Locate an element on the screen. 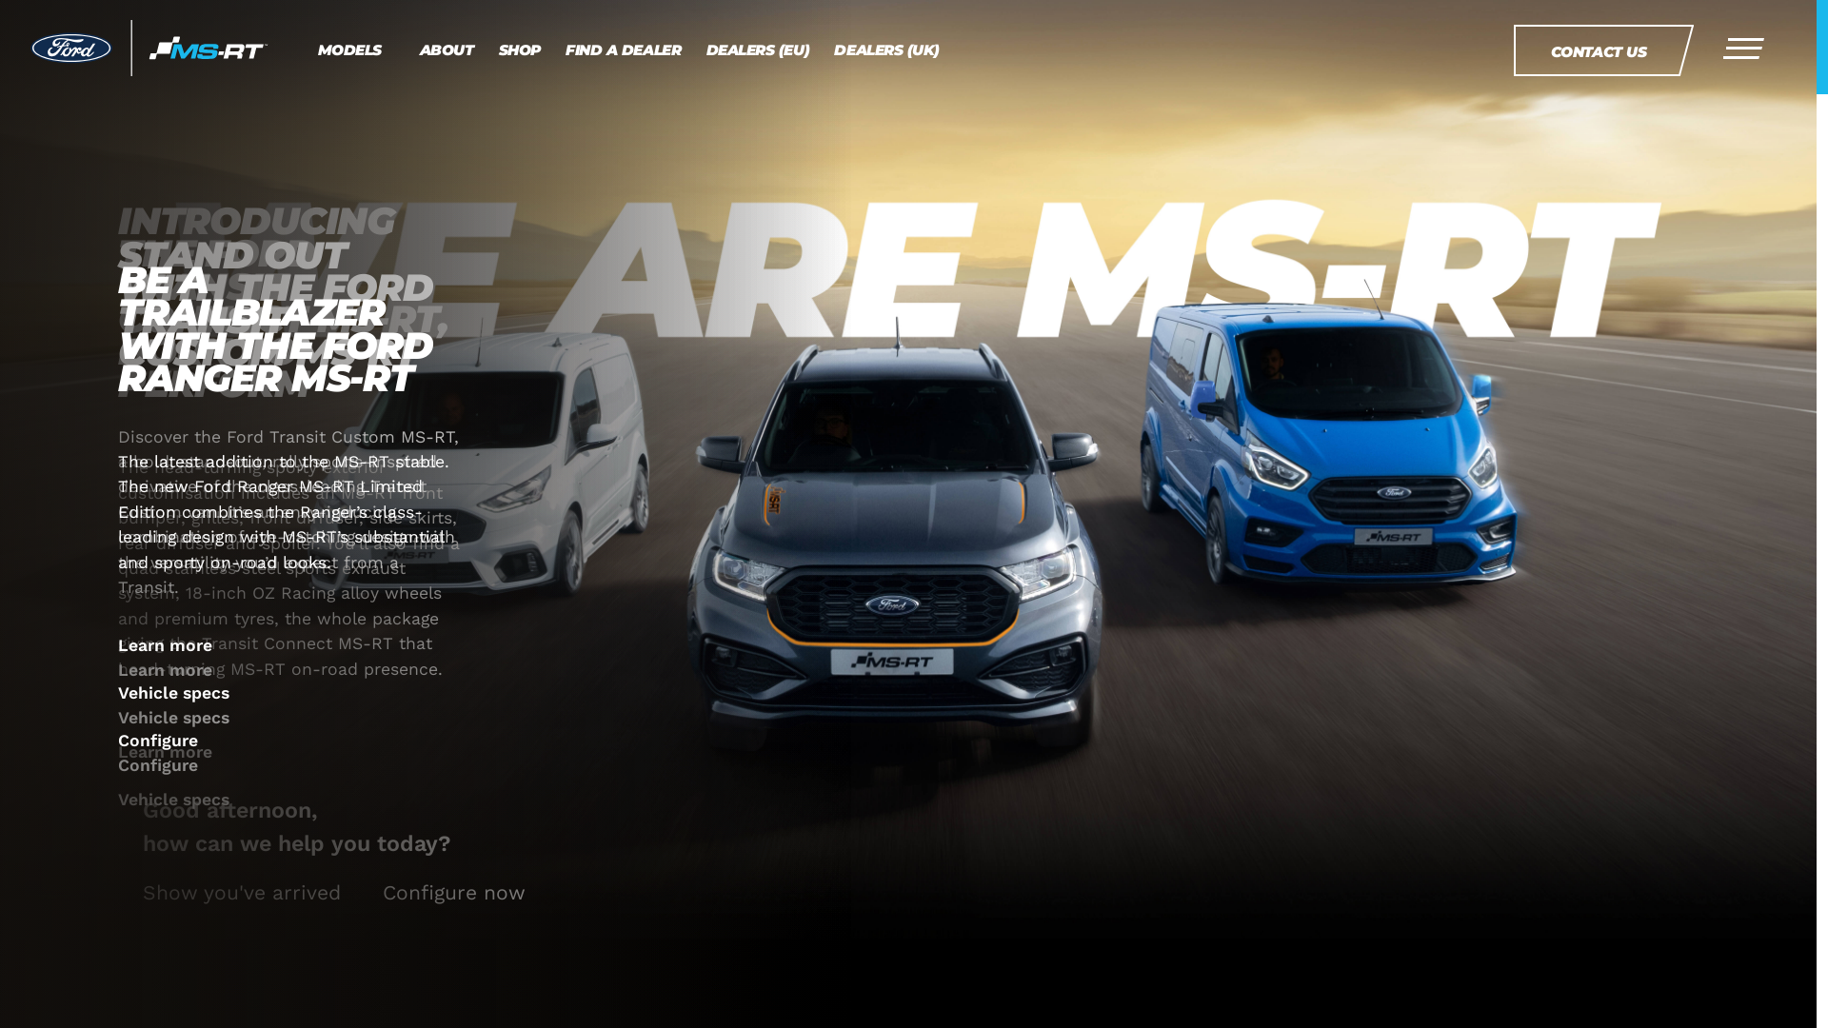  Configure now is located at coordinates (454, 893).